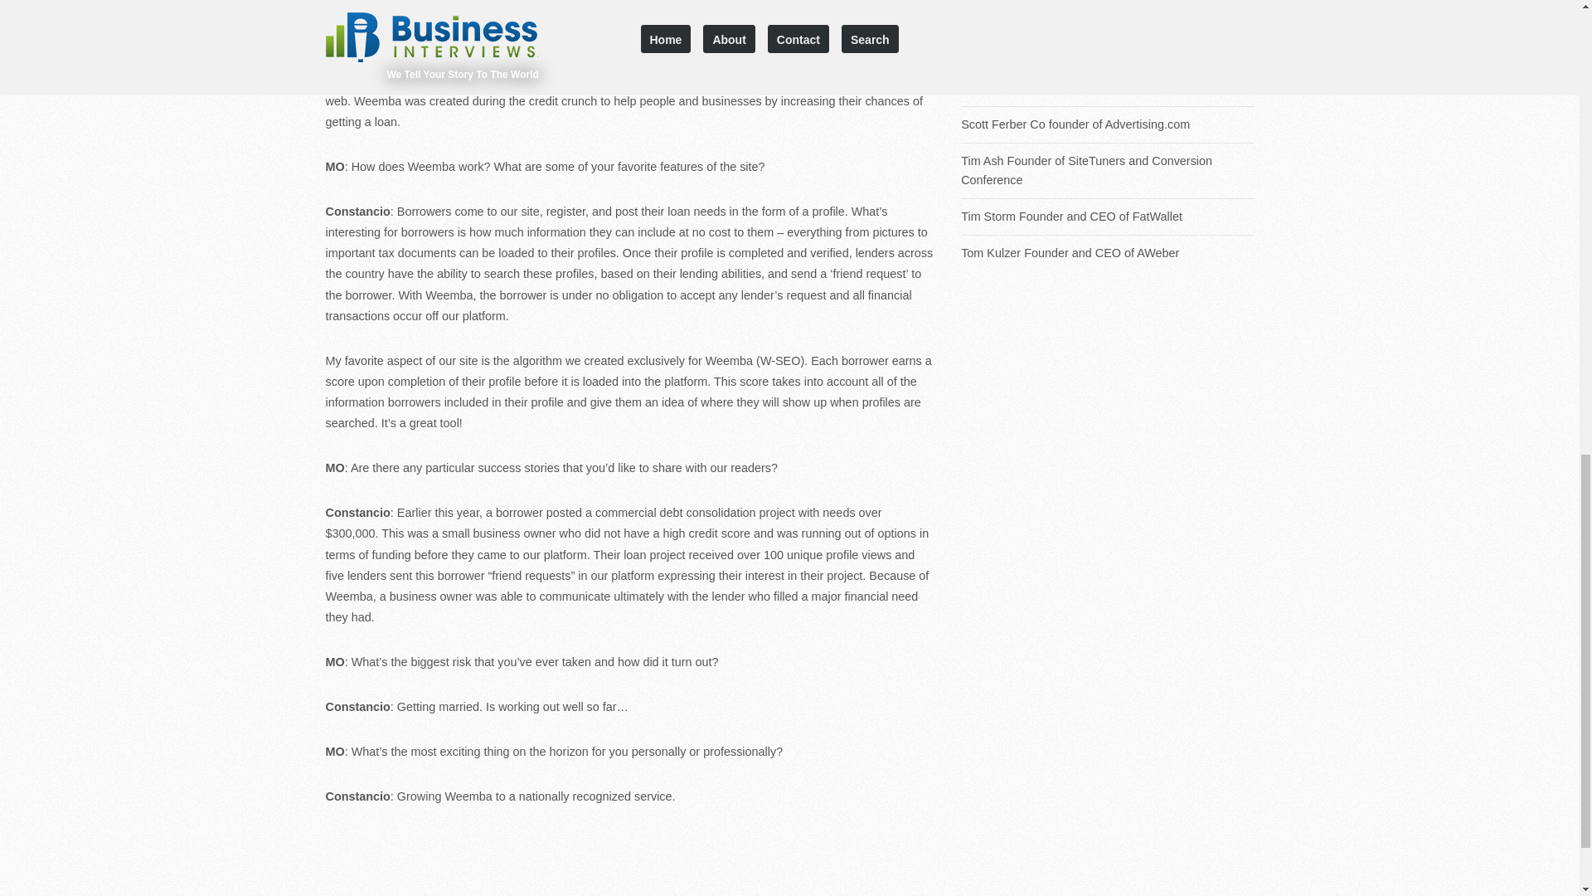  Describe the element at coordinates (1108, 253) in the screenshot. I see `Tom Kulzer Founder and CEO of AWeber` at that location.